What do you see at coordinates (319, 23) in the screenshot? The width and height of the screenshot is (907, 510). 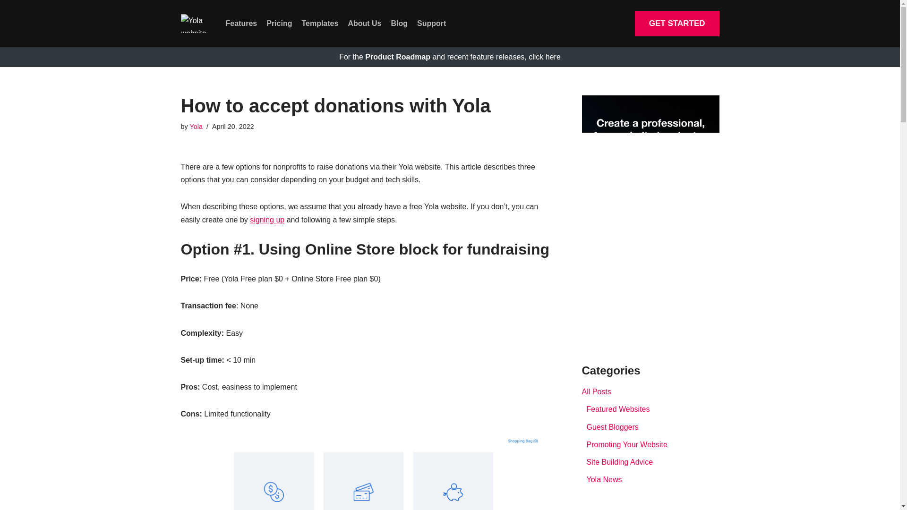 I see `Templates` at bounding box center [319, 23].